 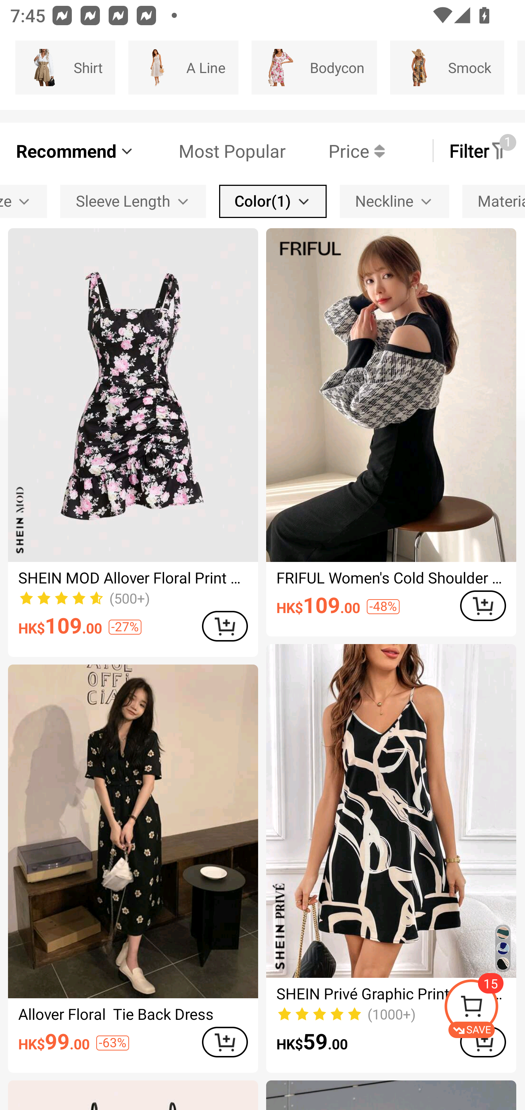 What do you see at coordinates (335, 151) in the screenshot?
I see `Price` at bounding box center [335, 151].